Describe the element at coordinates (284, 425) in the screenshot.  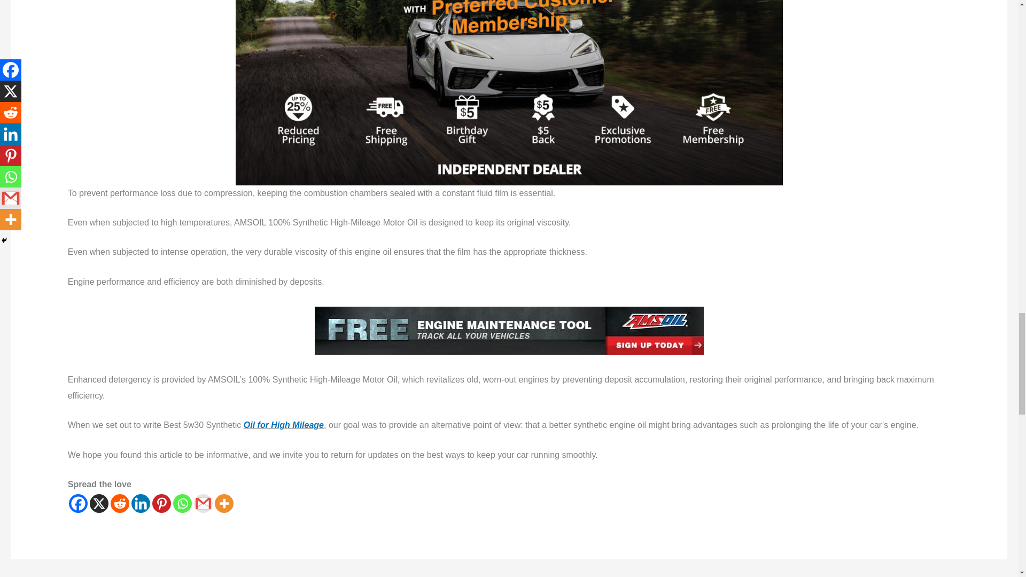
I see `Oil for High Mileage` at that location.